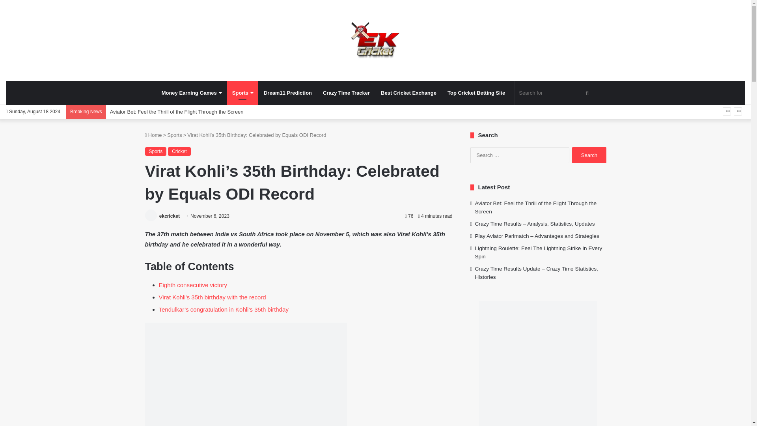 This screenshot has height=426, width=757. I want to click on Cricket, so click(179, 151).